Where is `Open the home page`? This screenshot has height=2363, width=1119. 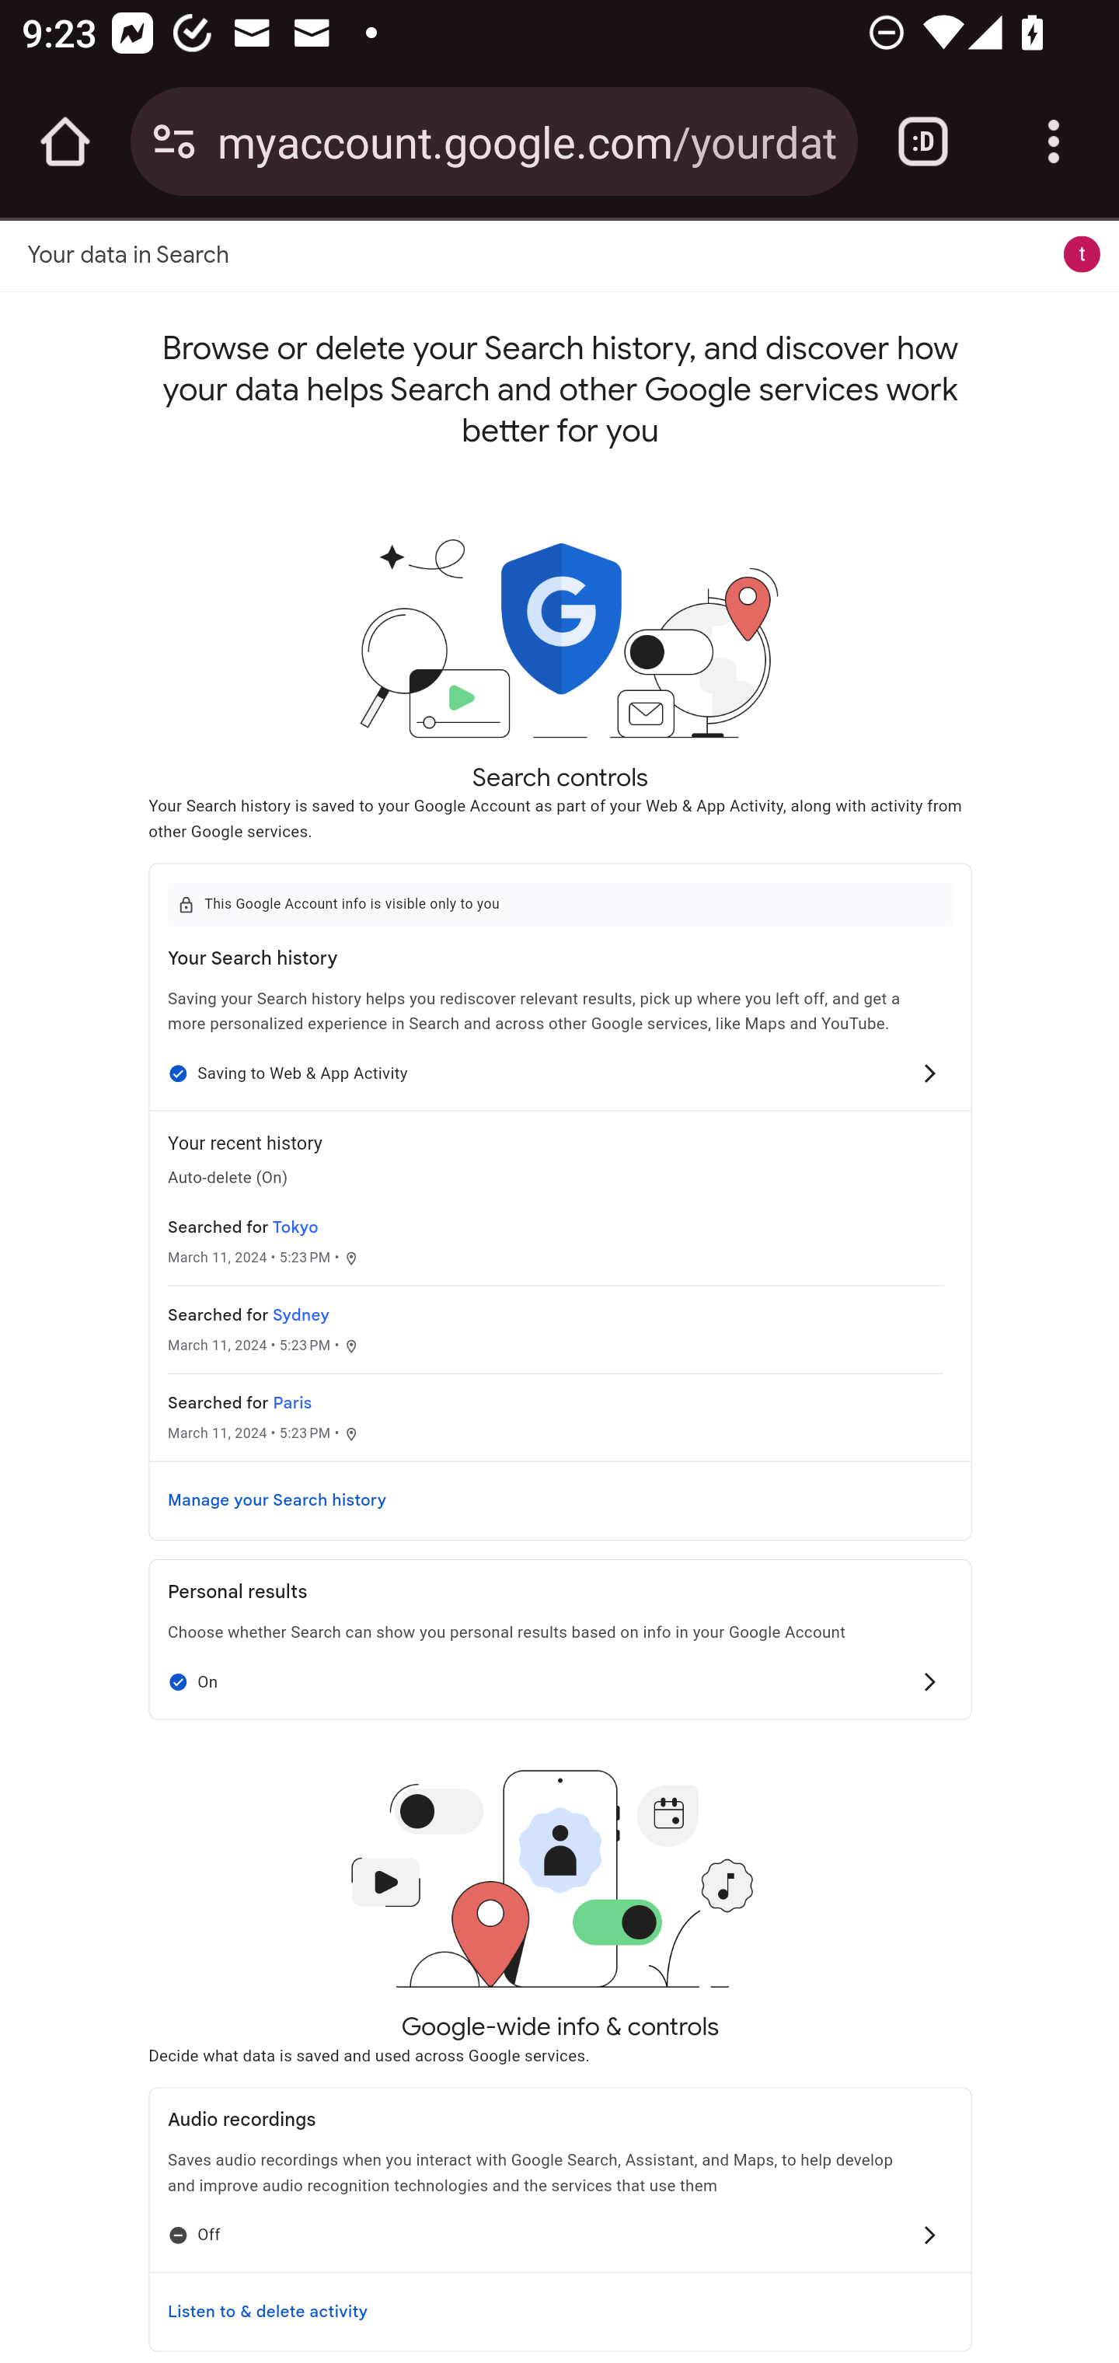 Open the home page is located at coordinates (65, 141).